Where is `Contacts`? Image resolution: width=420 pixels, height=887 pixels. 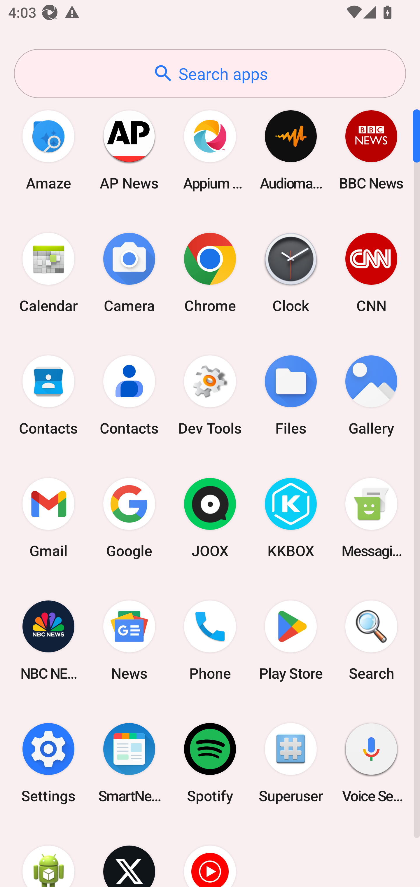
Contacts is located at coordinates (48, 396).